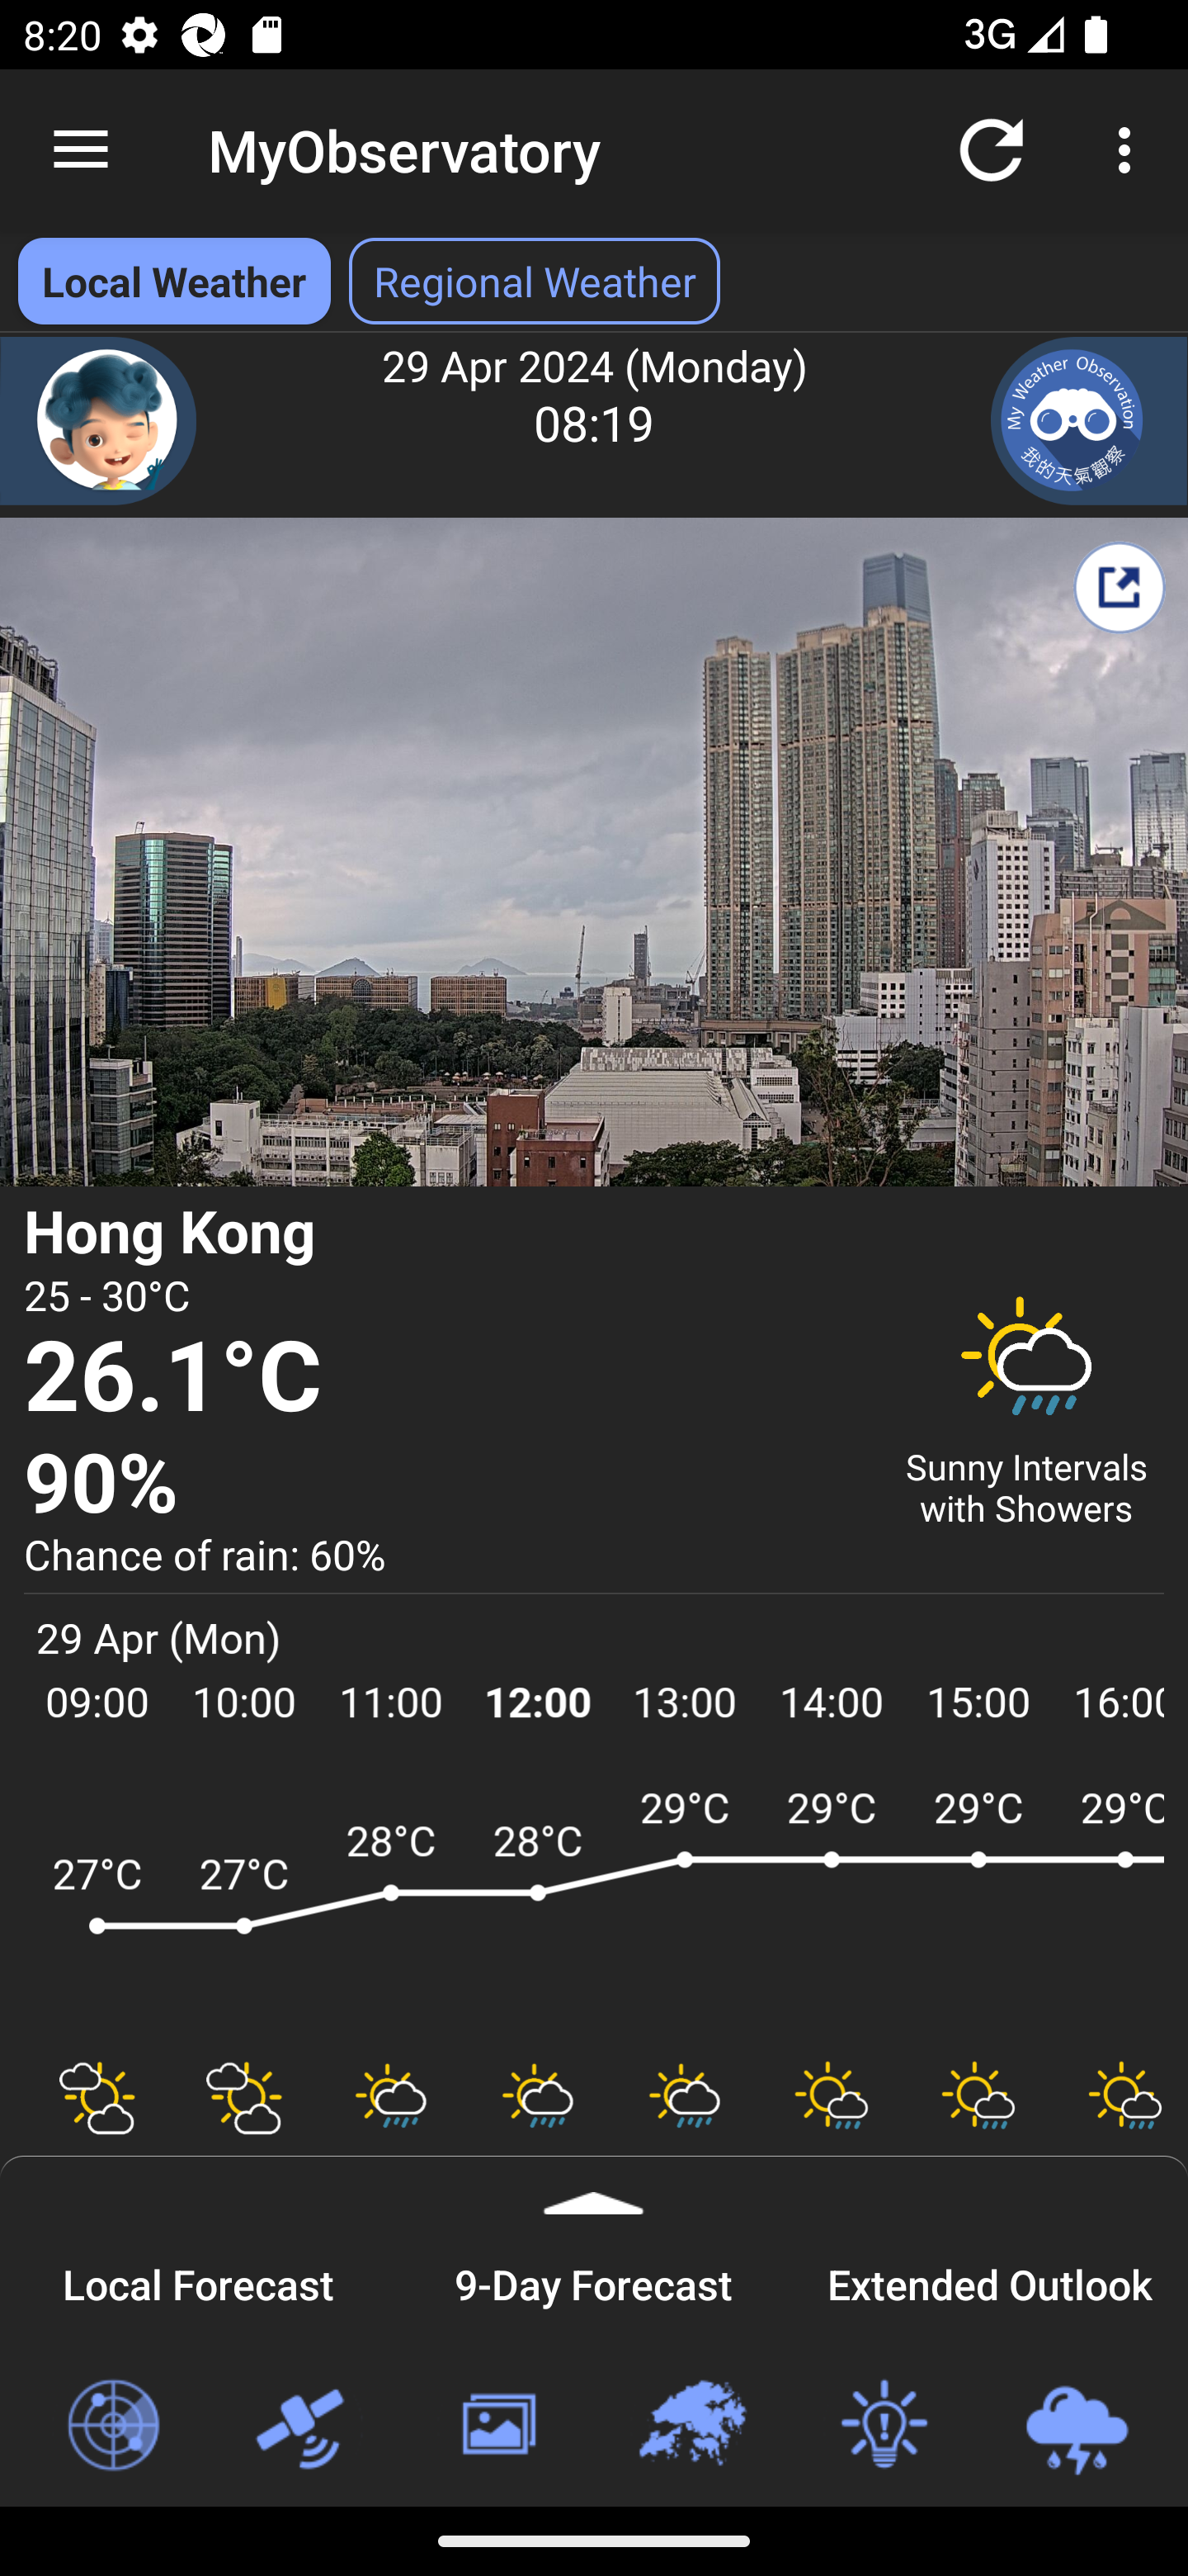 This screenshot has width=1188, height=2576. I want to click on 90% Relative Humidity
90 percent, so click(444, 1485).